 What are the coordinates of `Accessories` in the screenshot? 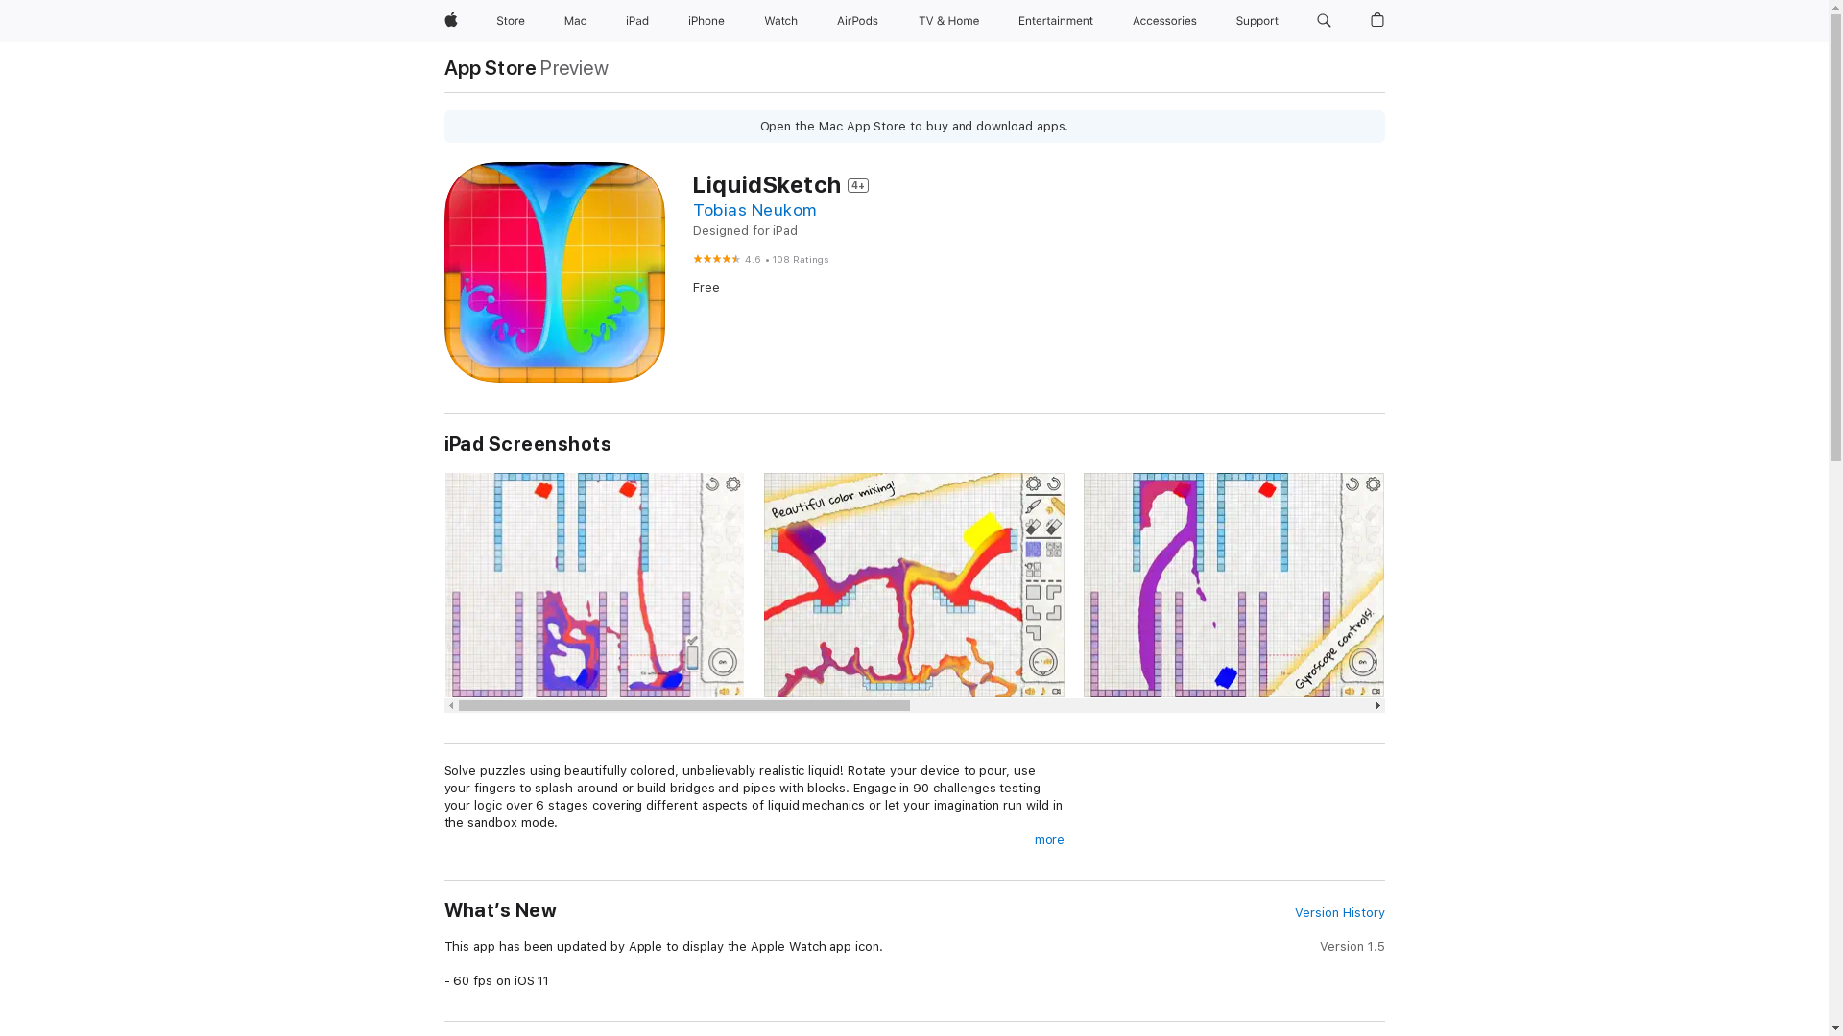 It's located at (1165, 21).